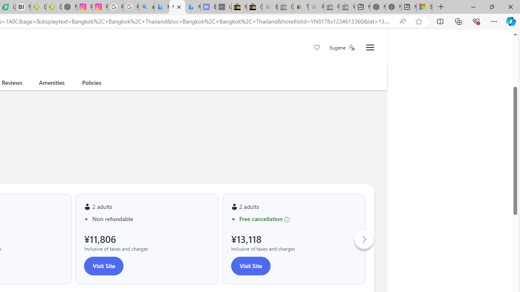 This screenshot has height=292, width=520. What do you see at coordinates (250, 266) in the screenshot?
I see `Visit Site` at bounding box center [250, 266].